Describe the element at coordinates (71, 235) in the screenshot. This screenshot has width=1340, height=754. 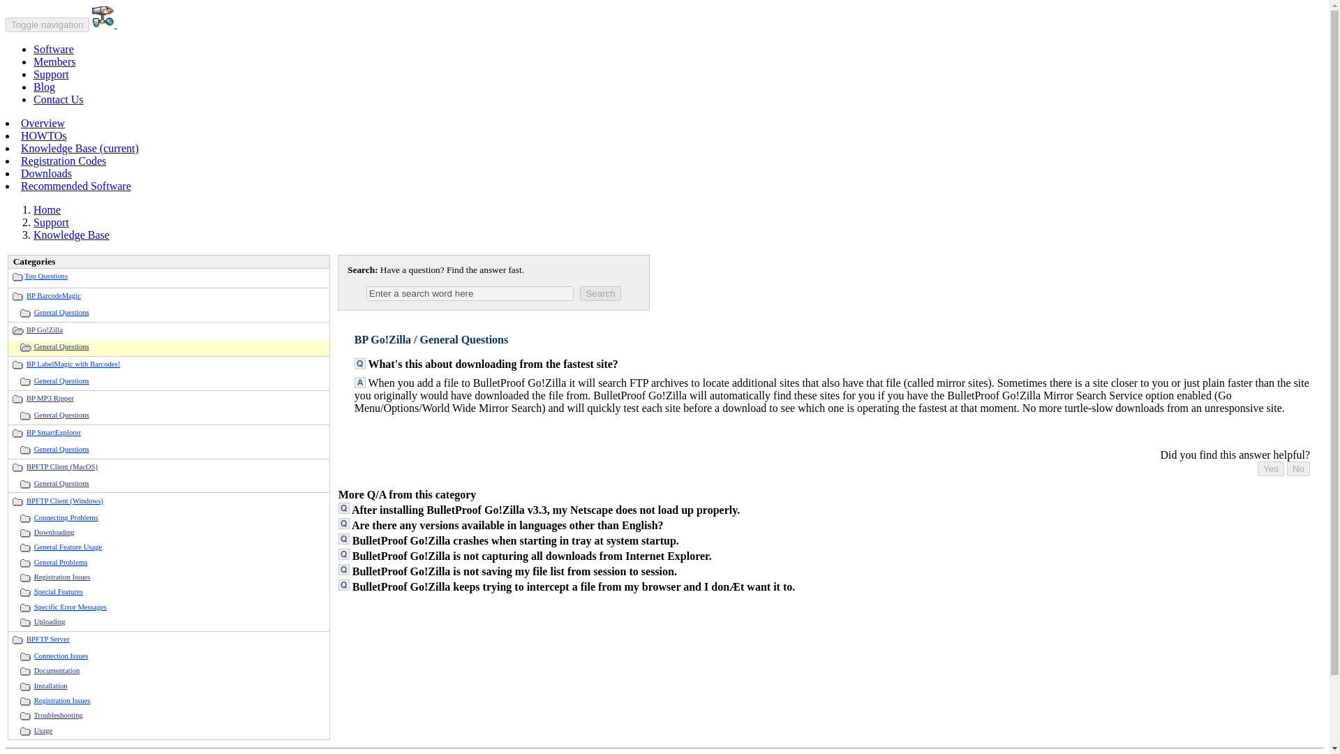
I see `Knowledge Base` at that location.